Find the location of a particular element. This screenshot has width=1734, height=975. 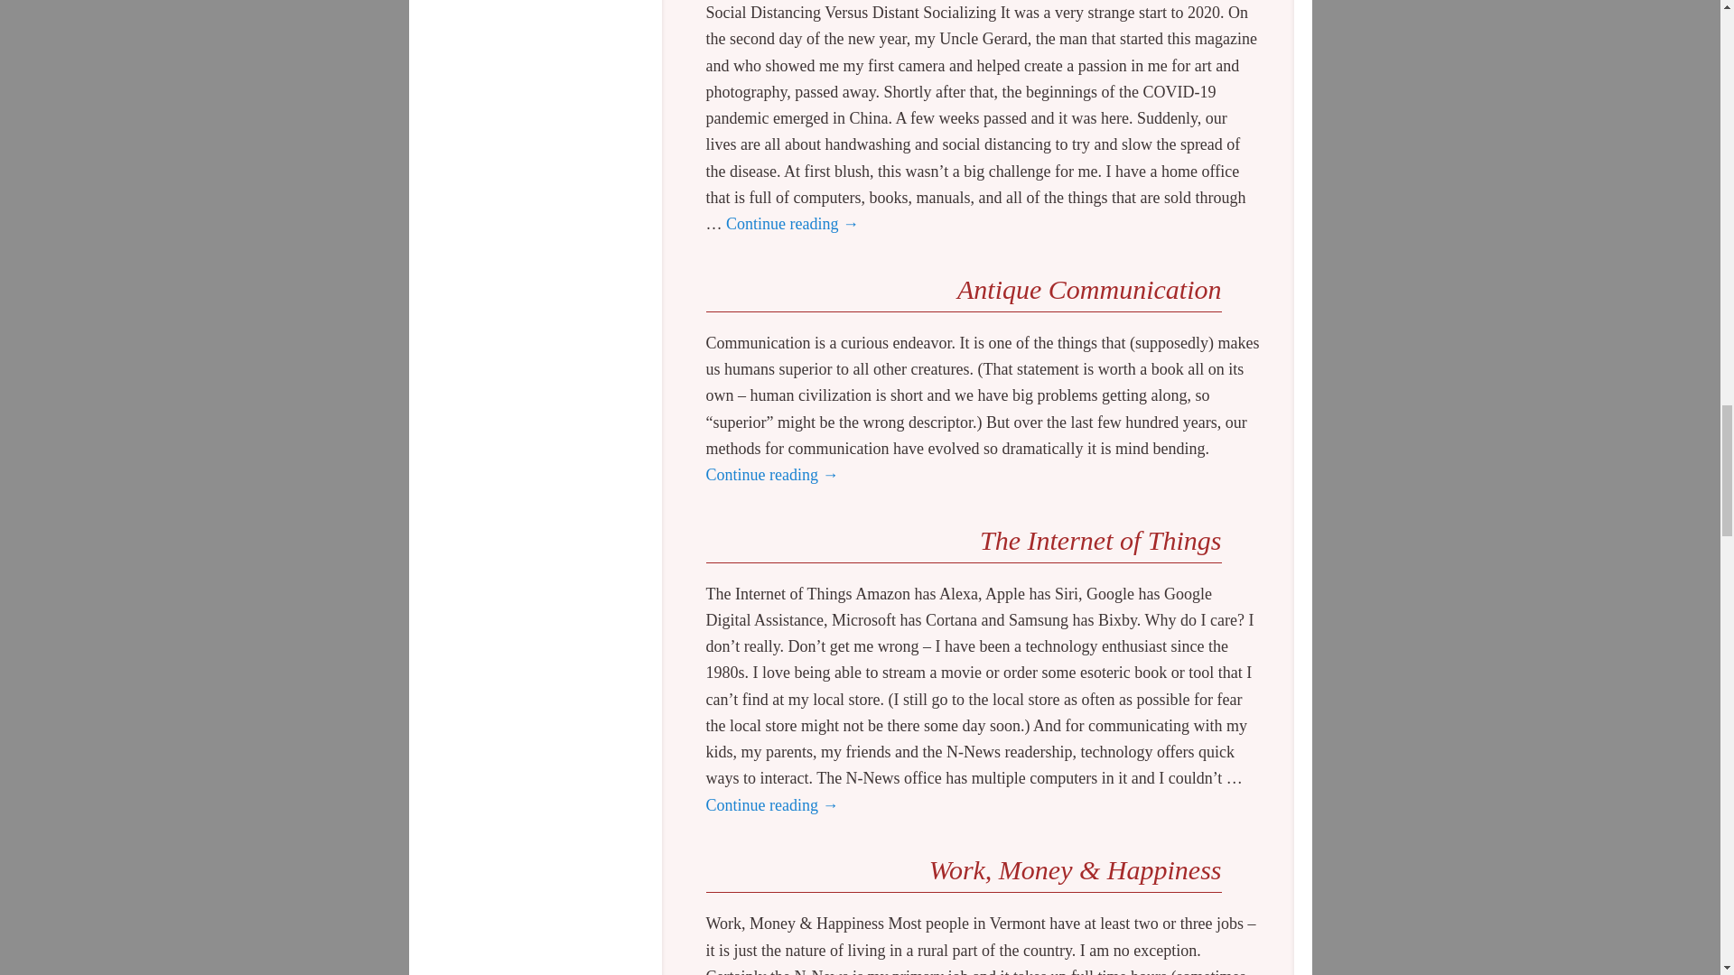

Permalink to The Internet of Things is located at coordinates (1100, 540).